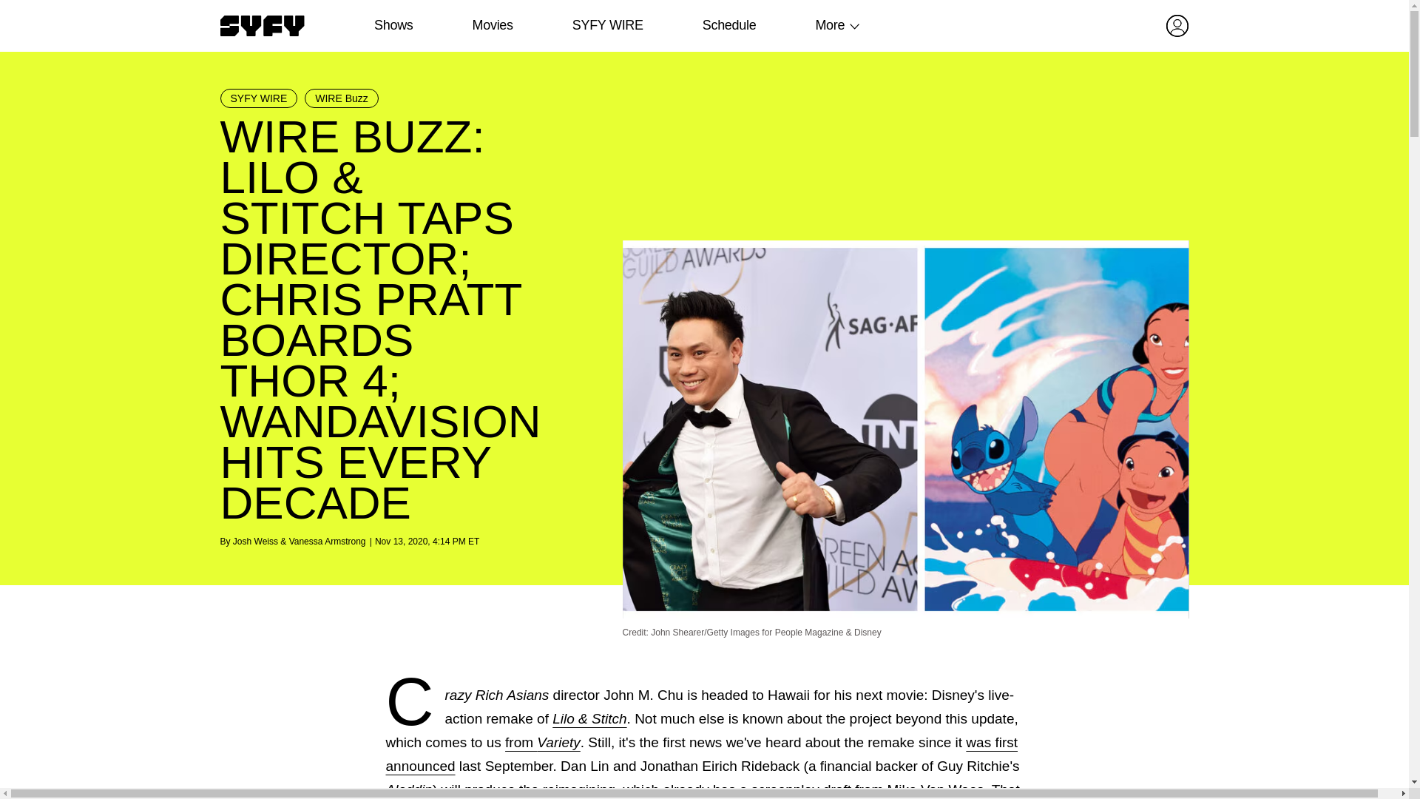  I want to click on Shows, so click(393, 25).